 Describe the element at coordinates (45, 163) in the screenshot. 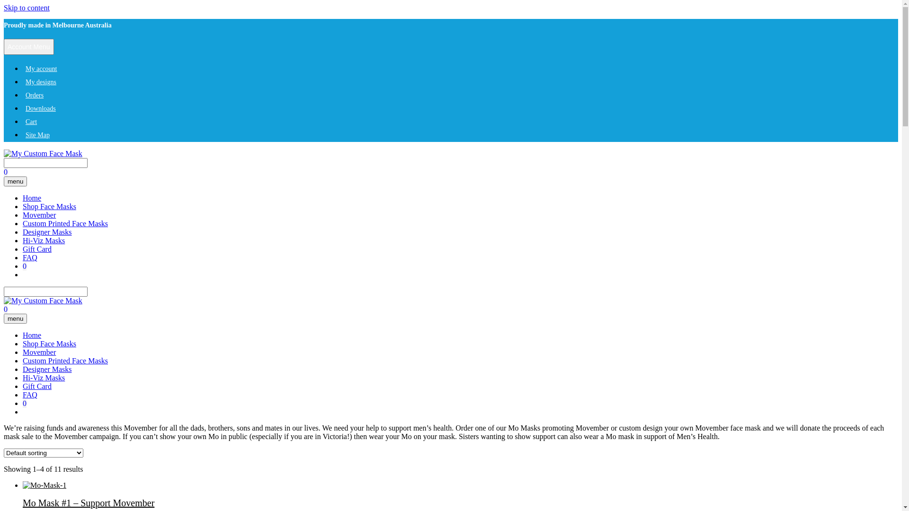

I see `Search` at that location.